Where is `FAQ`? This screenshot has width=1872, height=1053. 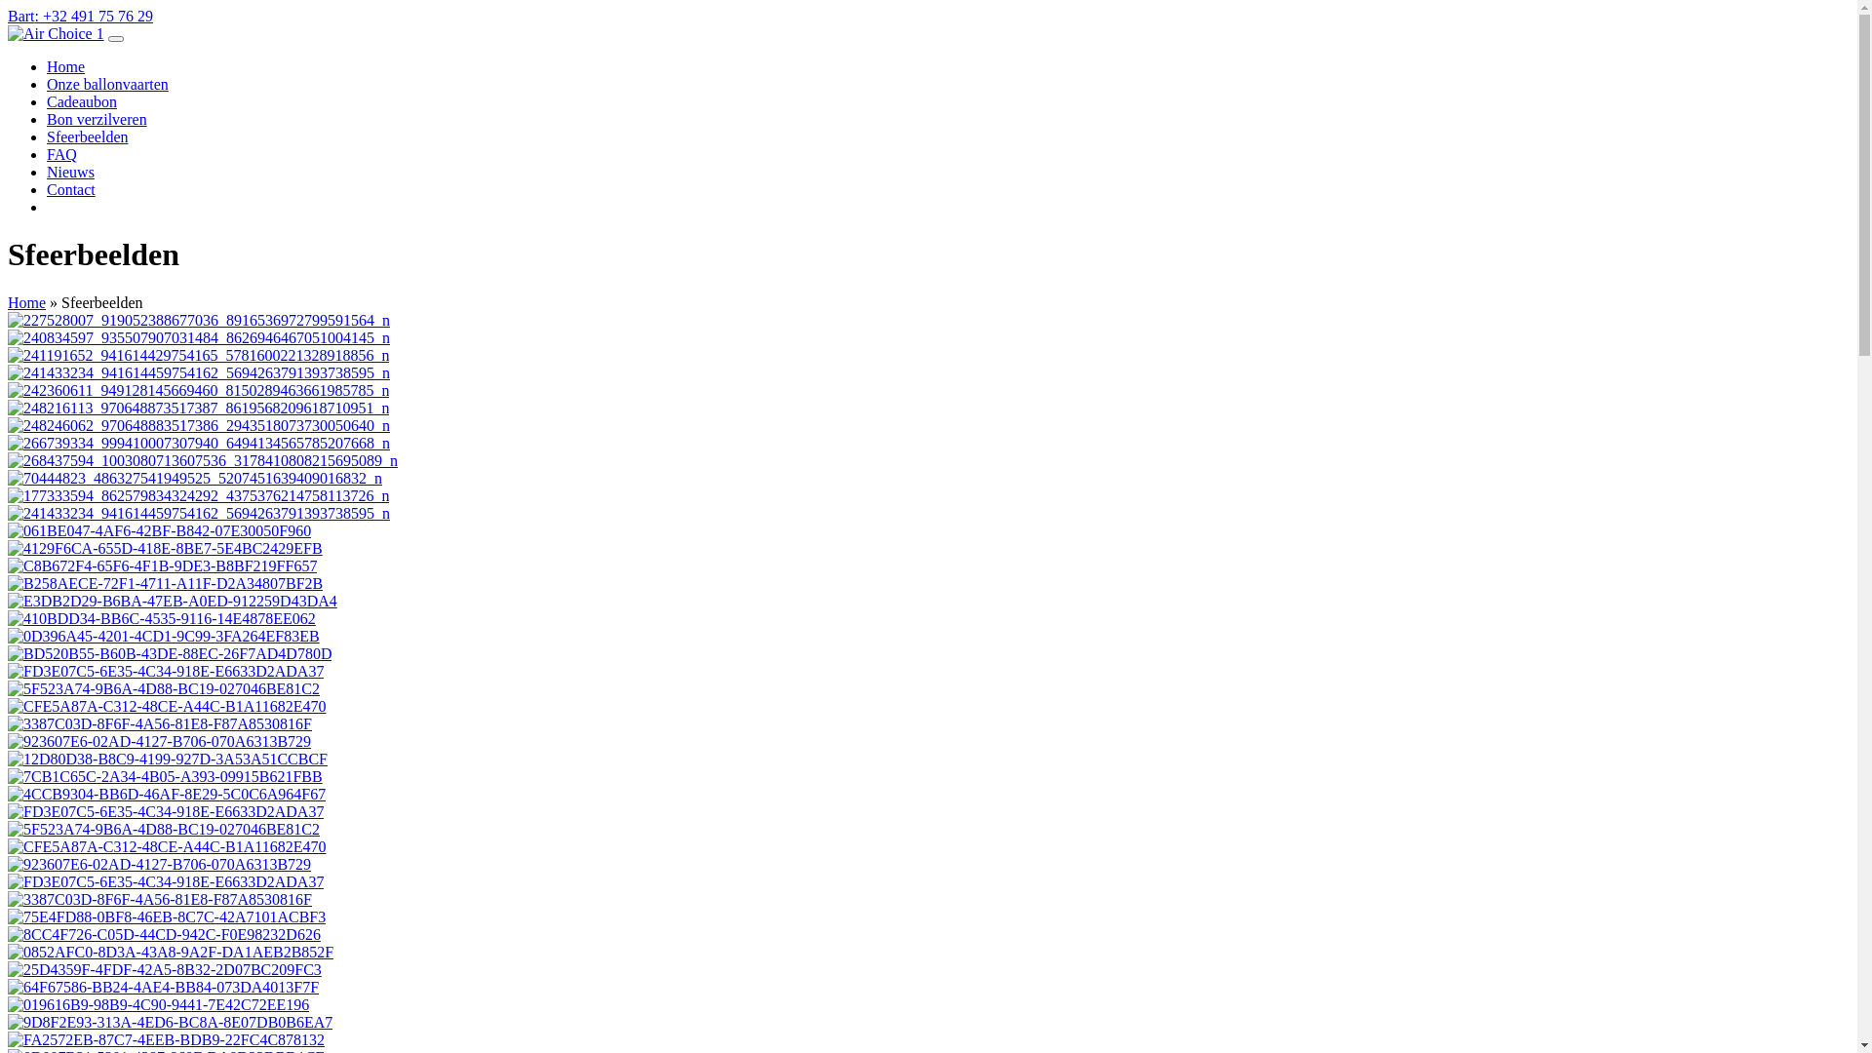 FAQ is located at coordinates (62, 154).